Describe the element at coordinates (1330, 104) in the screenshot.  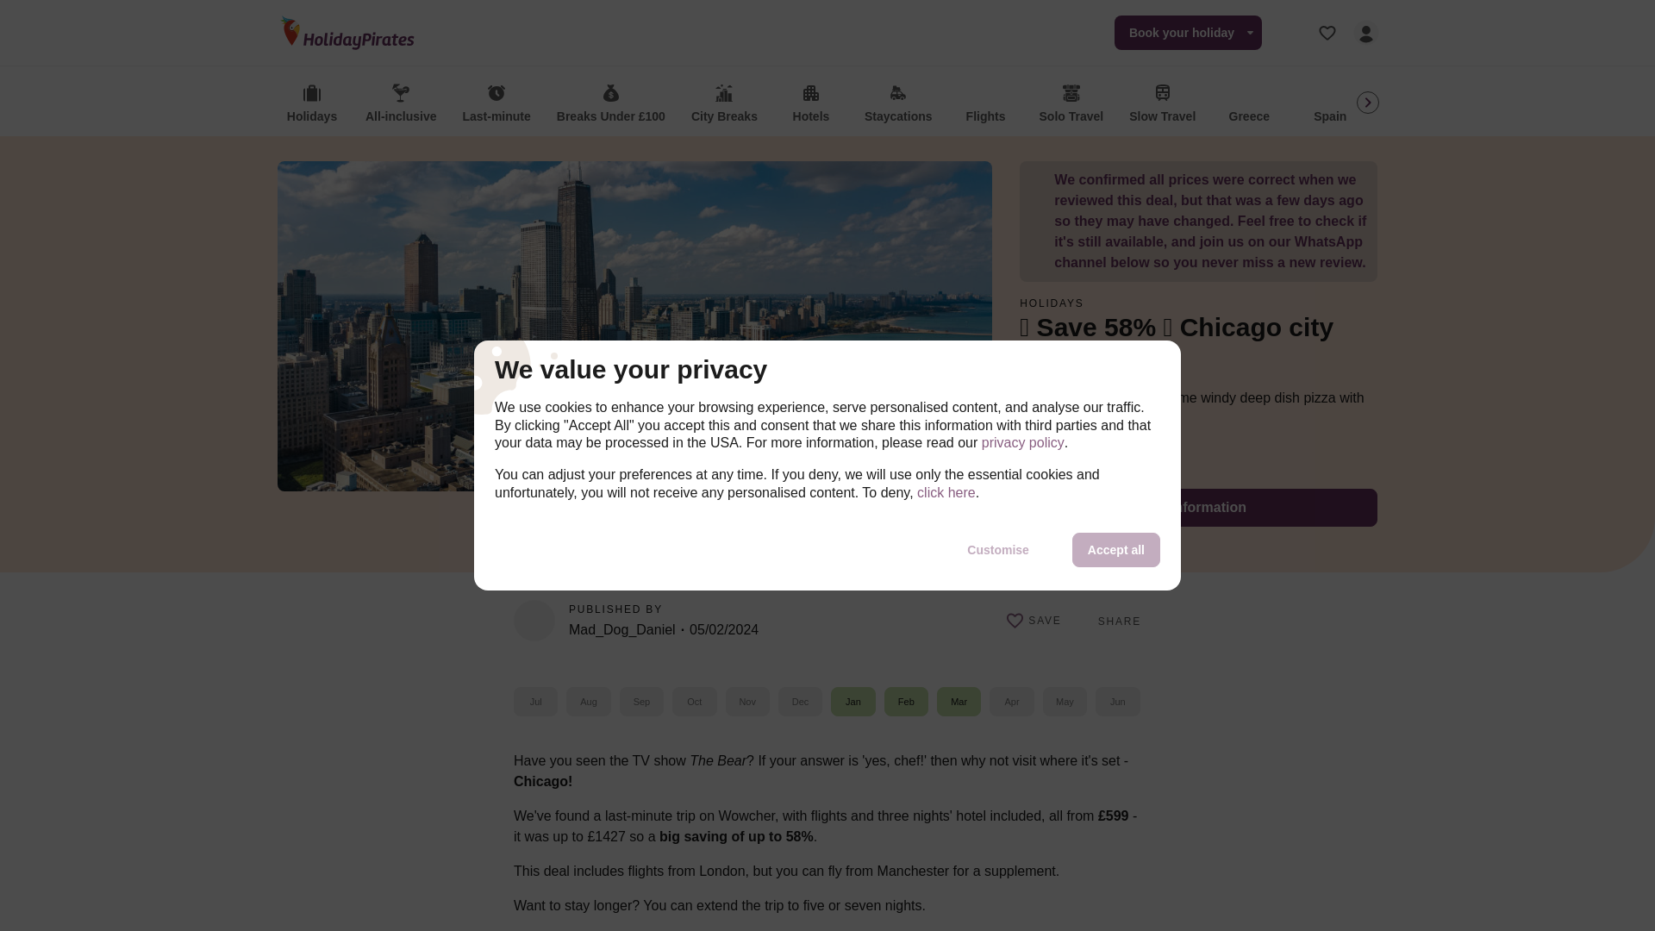
I see `Spain` at that location.